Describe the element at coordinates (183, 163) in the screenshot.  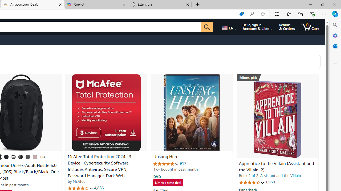
I see `917` at that location.